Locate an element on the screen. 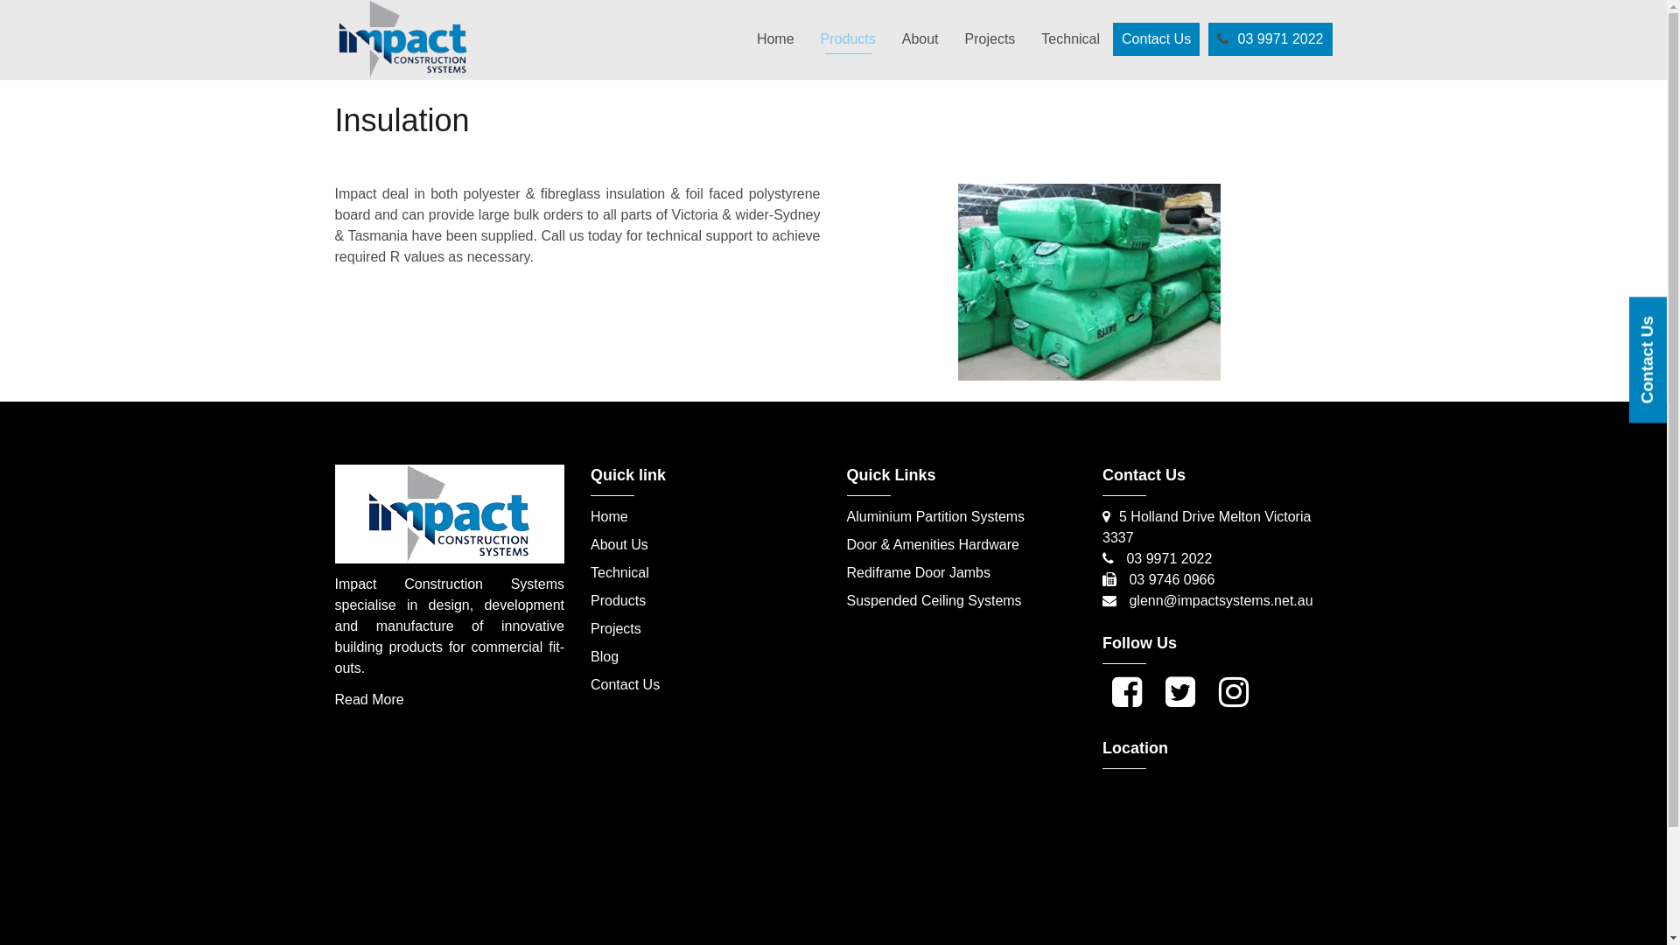 Image resolution: width=1680 pixels, height=945 pixels. 03 9971 2022 is located at coordinates (1167, 558).